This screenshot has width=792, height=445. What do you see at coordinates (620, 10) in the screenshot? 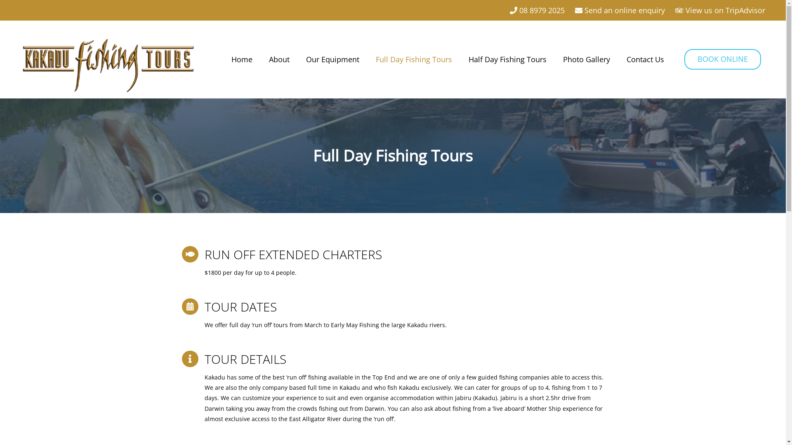
I see `Send an online enquiry` at bounding box center [620, 10].